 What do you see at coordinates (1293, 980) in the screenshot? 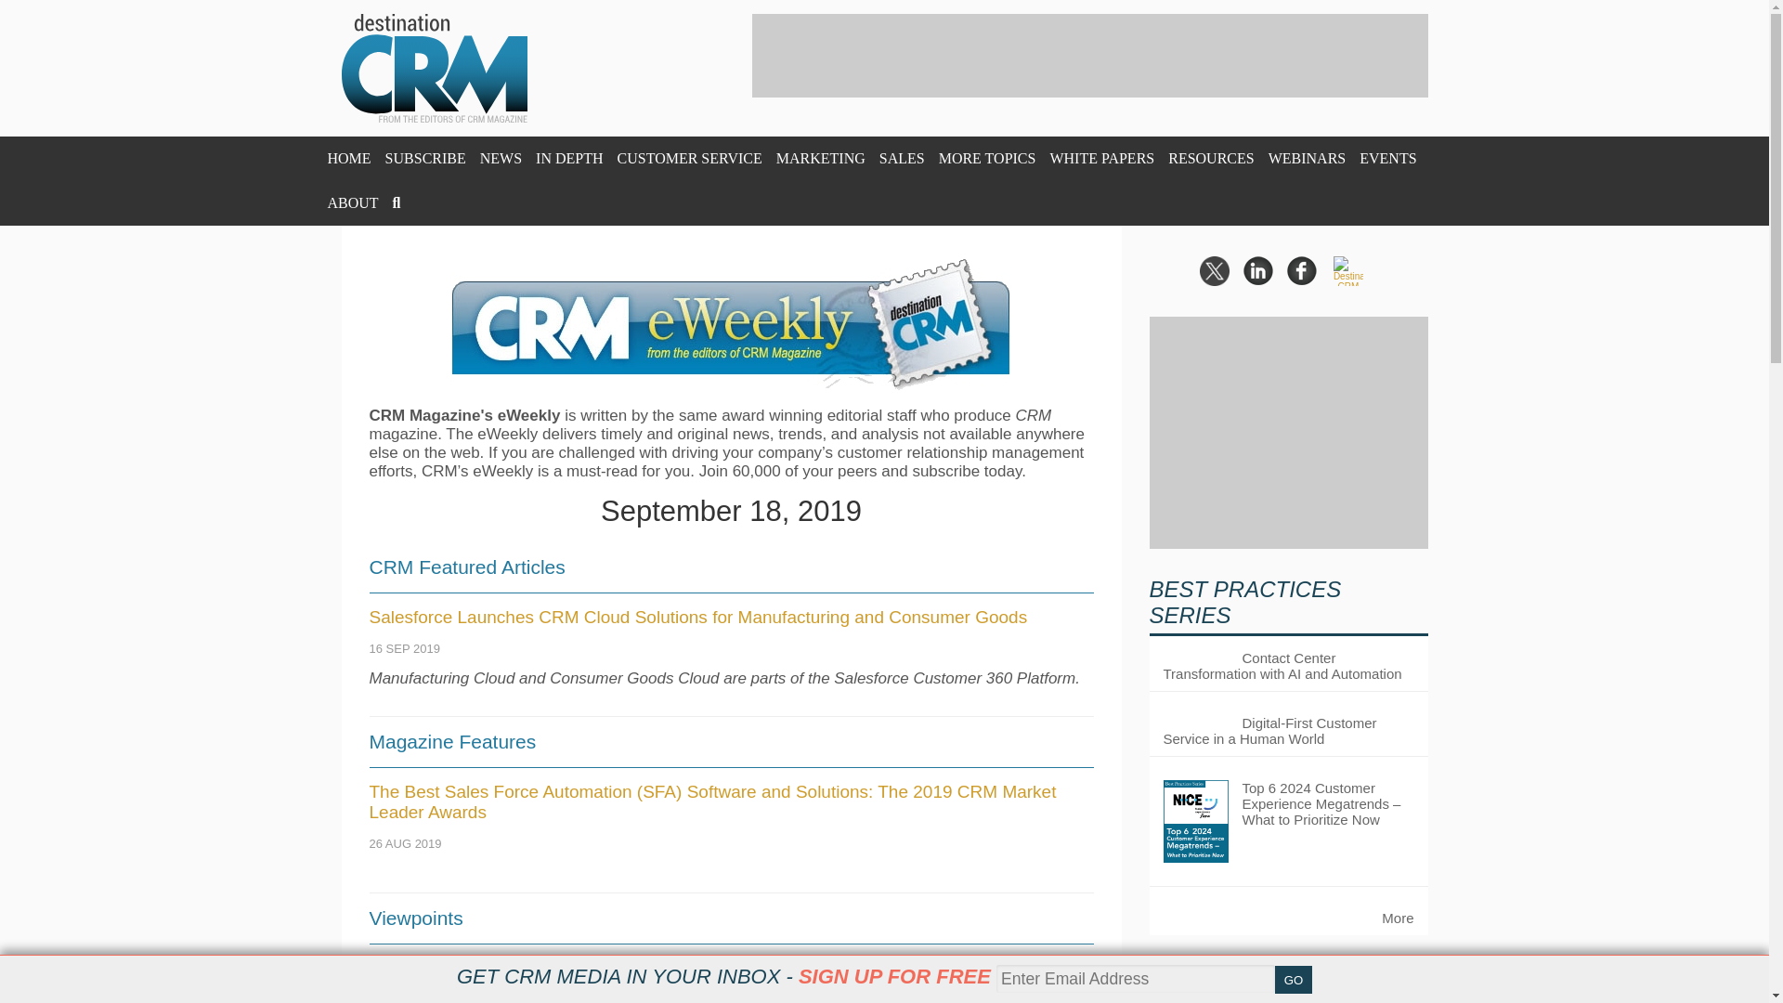
I see `GO` at bounding box center [1293, 980].